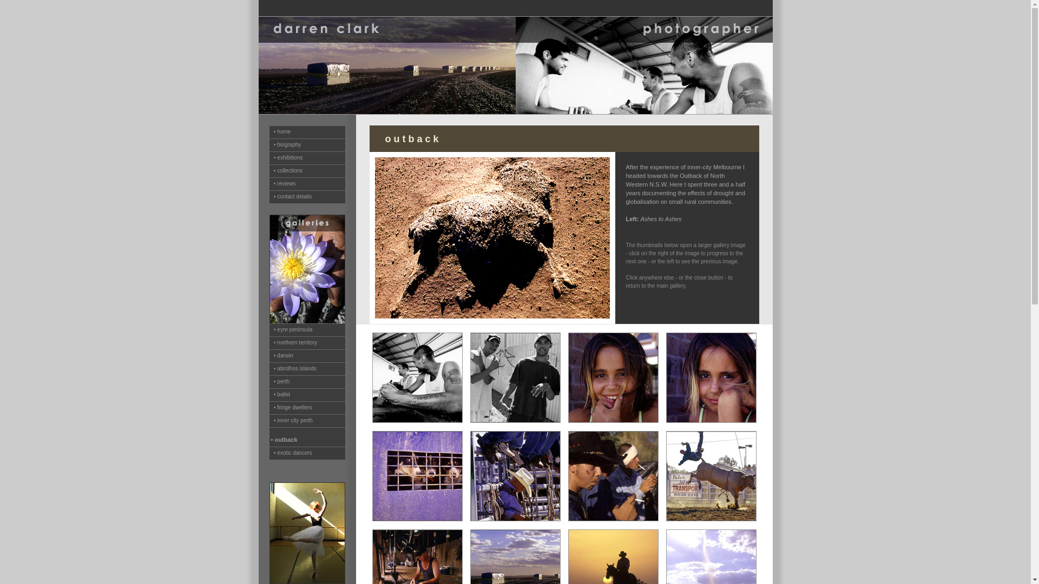 This screenshot has width=1039, height=584. I want to click on Outback, so click(515, 421).